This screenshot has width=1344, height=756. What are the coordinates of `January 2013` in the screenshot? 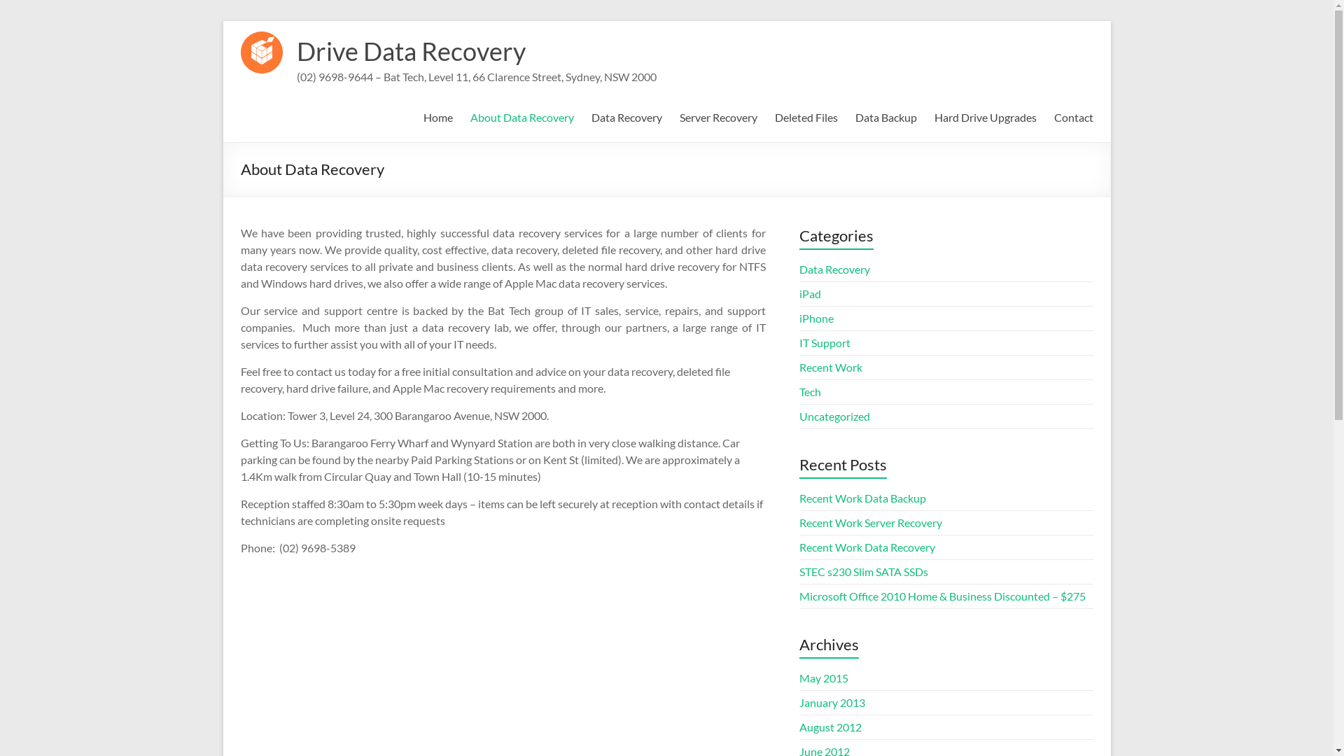 It's located at (832, 703).